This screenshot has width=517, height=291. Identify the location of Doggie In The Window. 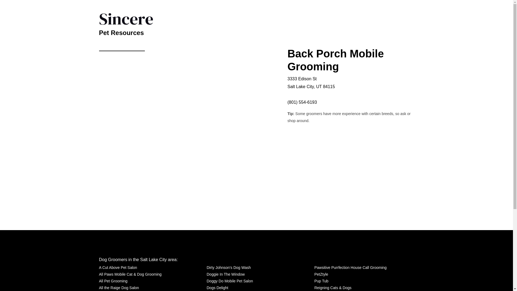
(225, 274).